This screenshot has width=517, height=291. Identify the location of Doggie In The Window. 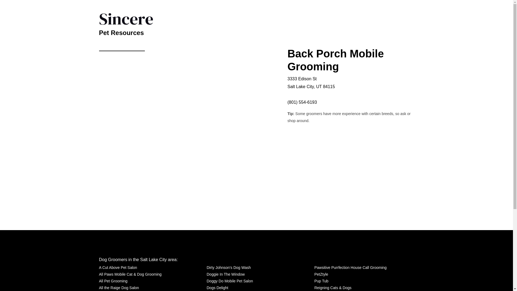
(225, 274).